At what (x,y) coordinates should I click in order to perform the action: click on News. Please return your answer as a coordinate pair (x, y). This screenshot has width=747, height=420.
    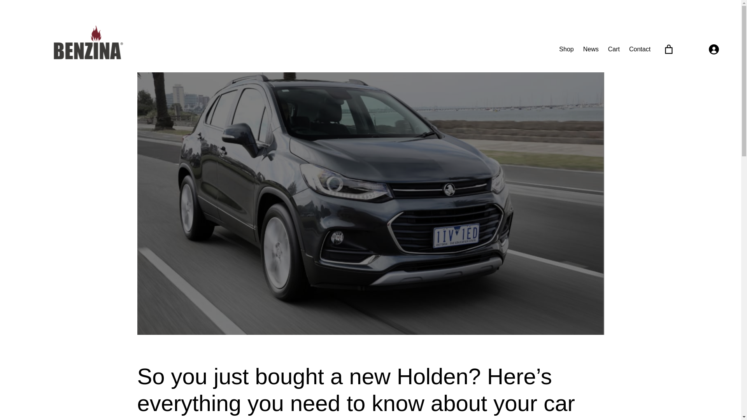
    Looking at the image, I should click on (591, 49).